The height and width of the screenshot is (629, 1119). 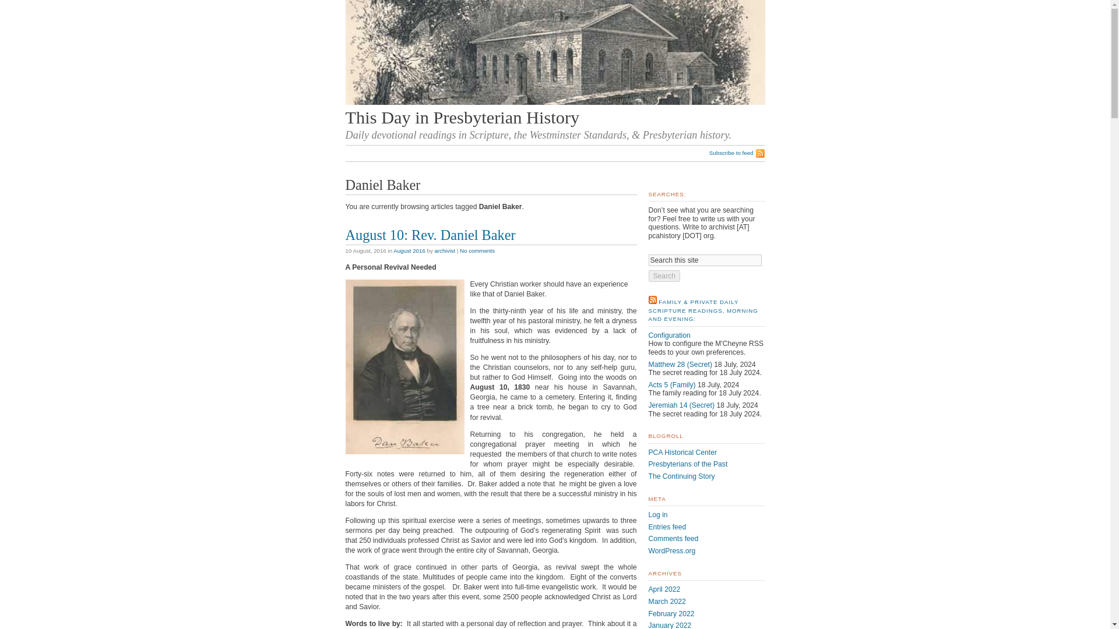 I want to click on Search, so click(x=664, y=276).